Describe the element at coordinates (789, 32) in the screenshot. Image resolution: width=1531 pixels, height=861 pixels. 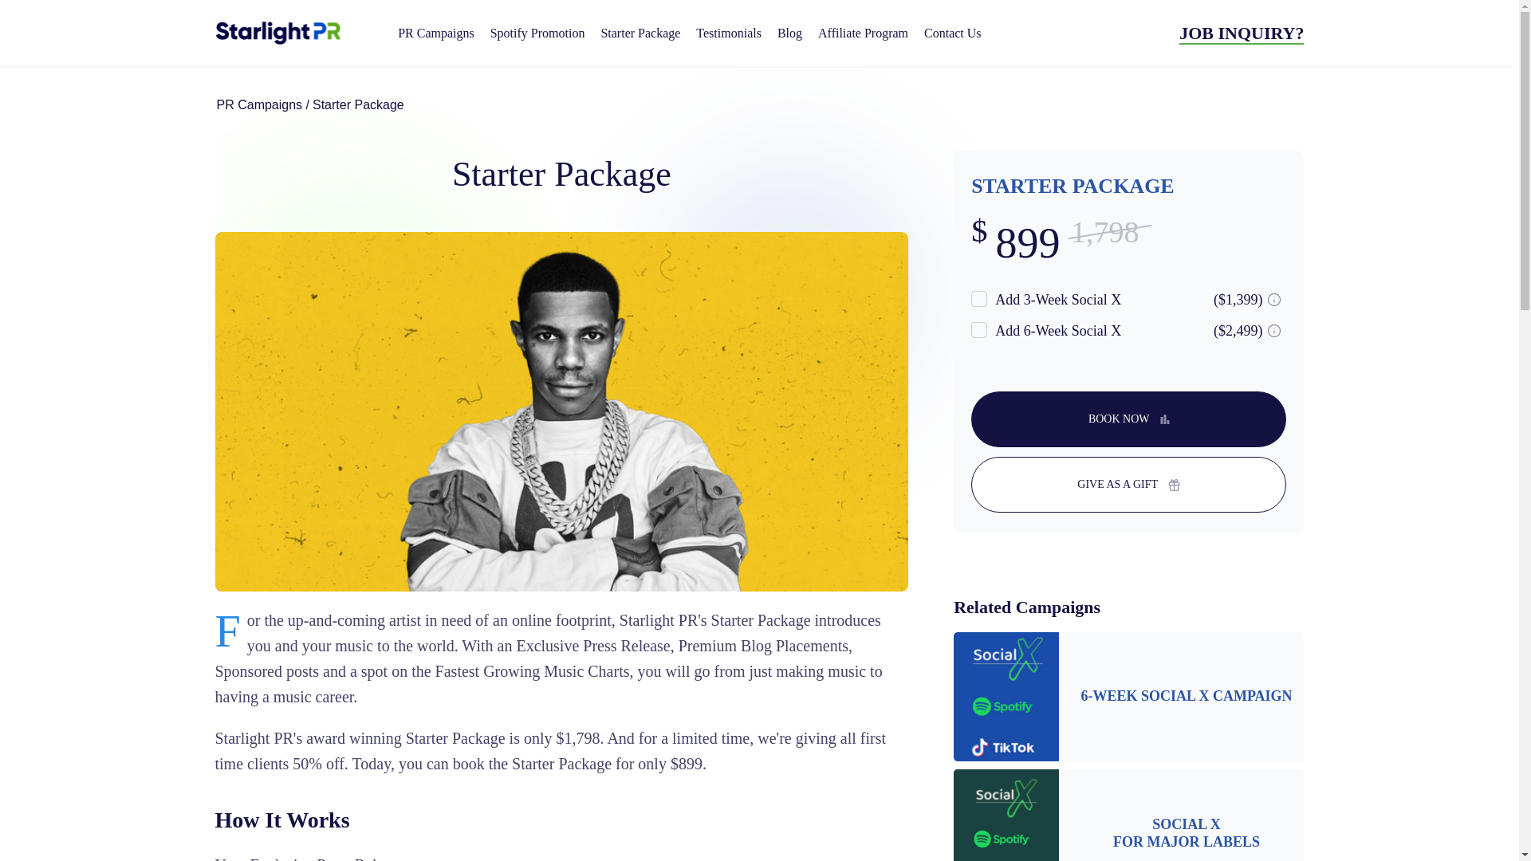
I see `JOB INQUIRY?` at that location.